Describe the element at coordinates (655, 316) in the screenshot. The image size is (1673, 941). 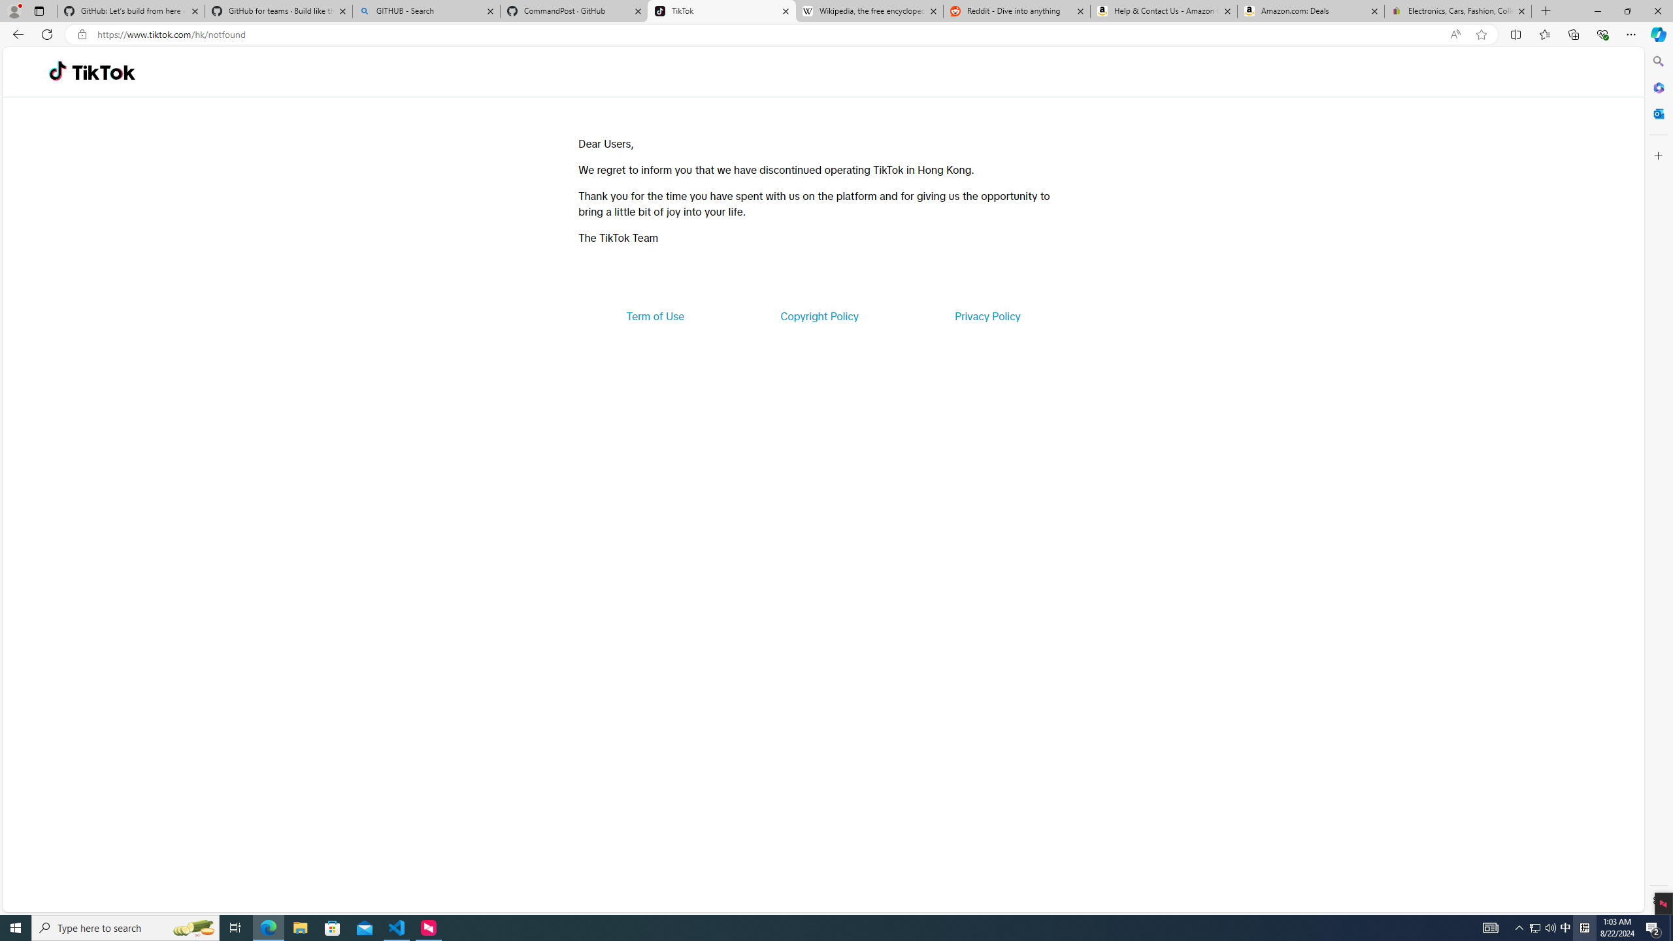
I see `Term of Use` at that location.